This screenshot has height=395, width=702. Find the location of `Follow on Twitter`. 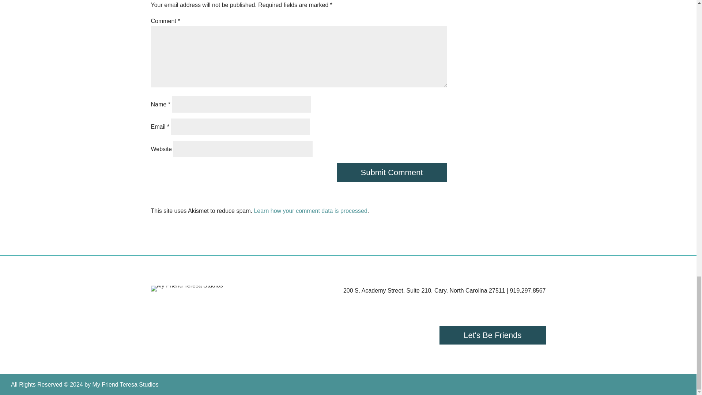

Follow on Twitter is located at coordinates (536, 304).